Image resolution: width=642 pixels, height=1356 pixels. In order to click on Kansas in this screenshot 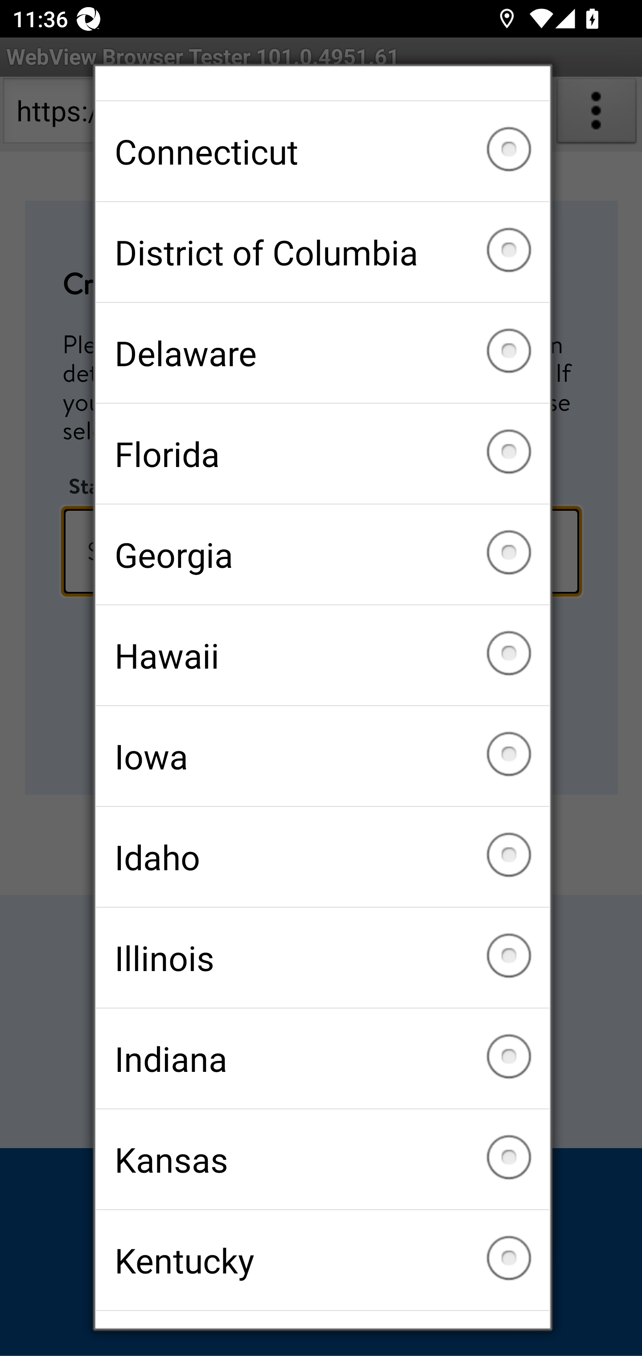, I will do `click(322, 1159)`.